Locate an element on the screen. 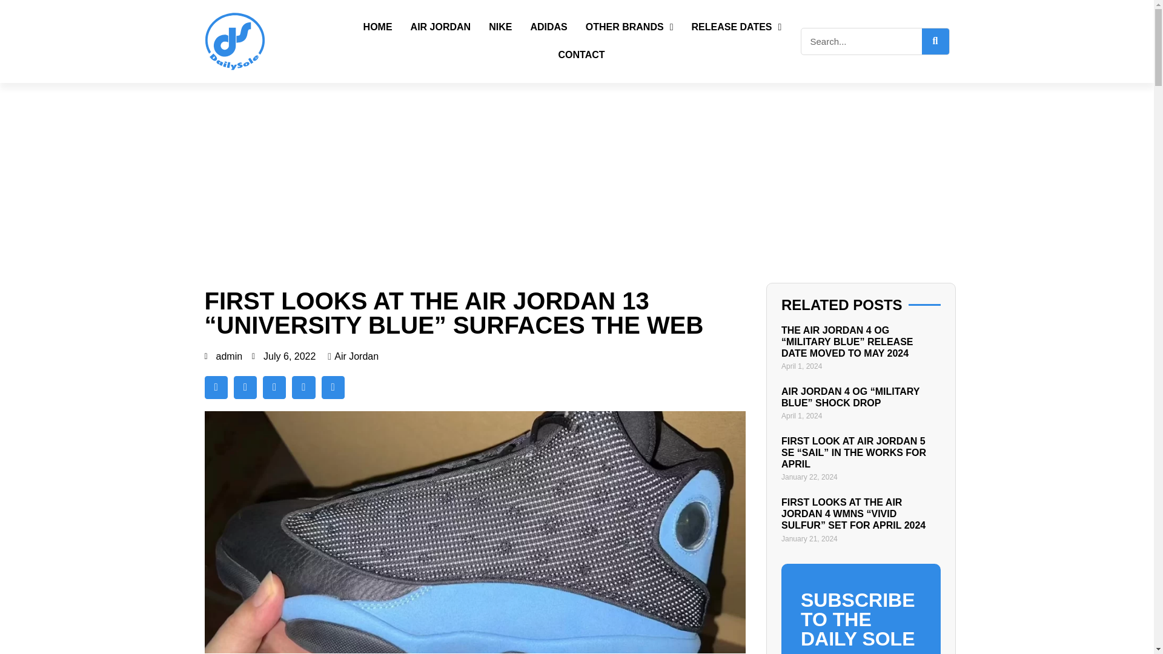 Image resolution: width=1163 pixels, height=654 pixels. HOME is located at coordinates (378, 27).